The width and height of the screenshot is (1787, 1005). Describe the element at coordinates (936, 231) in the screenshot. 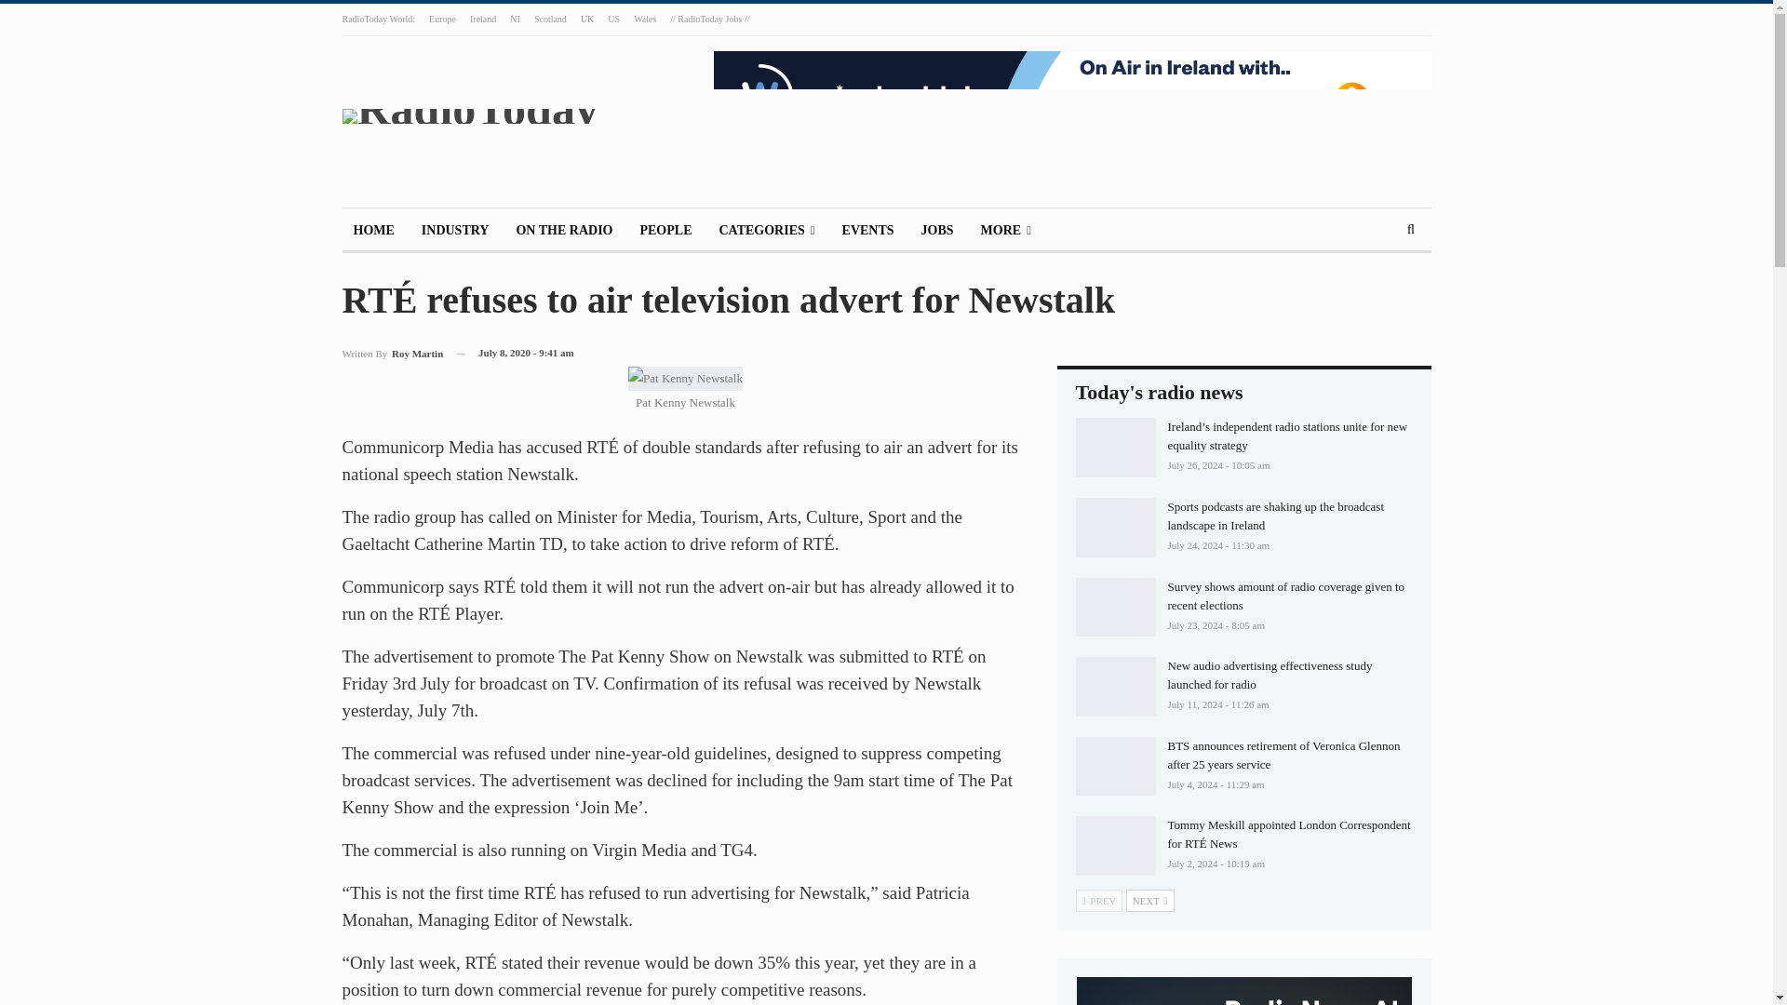

I see `JOBS` at that location.